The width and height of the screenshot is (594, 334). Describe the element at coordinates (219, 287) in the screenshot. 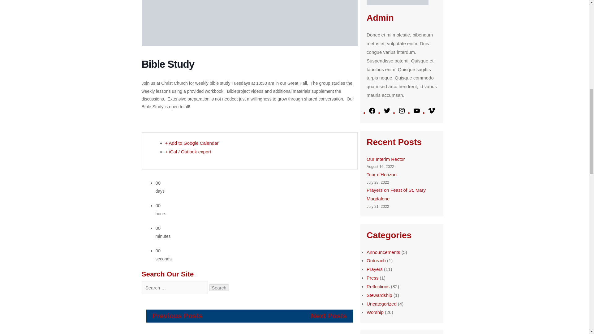

I see `Search` at that location.